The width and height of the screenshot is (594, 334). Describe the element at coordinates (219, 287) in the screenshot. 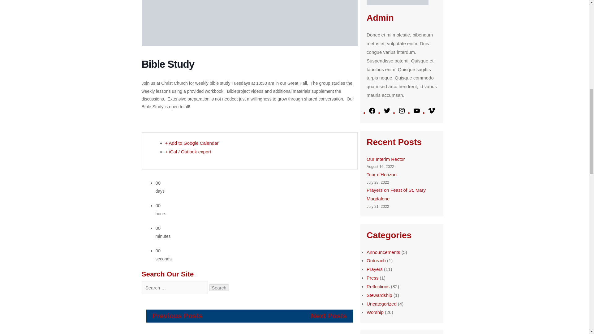

I see `Search` at that location.